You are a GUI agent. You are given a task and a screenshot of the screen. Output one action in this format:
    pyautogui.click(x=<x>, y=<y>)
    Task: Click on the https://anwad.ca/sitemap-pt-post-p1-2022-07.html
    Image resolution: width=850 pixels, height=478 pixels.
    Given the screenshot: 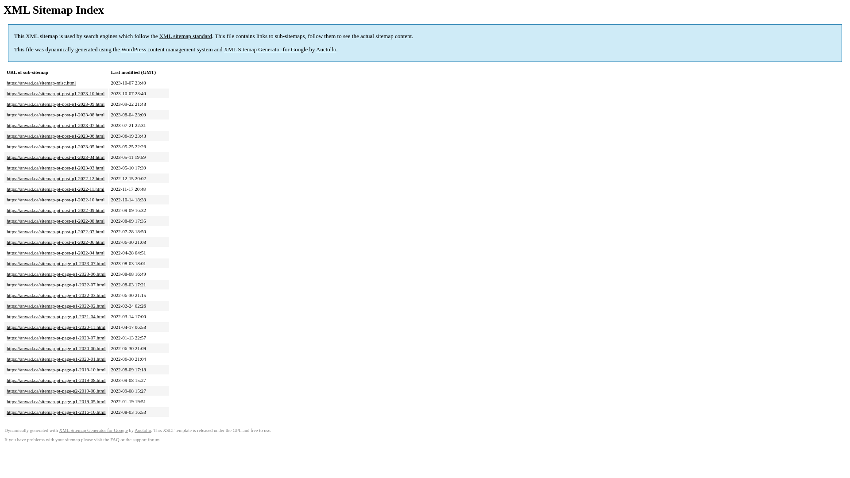 What is the action you would take?
    pyautogui.click(x=56, y=231)
    